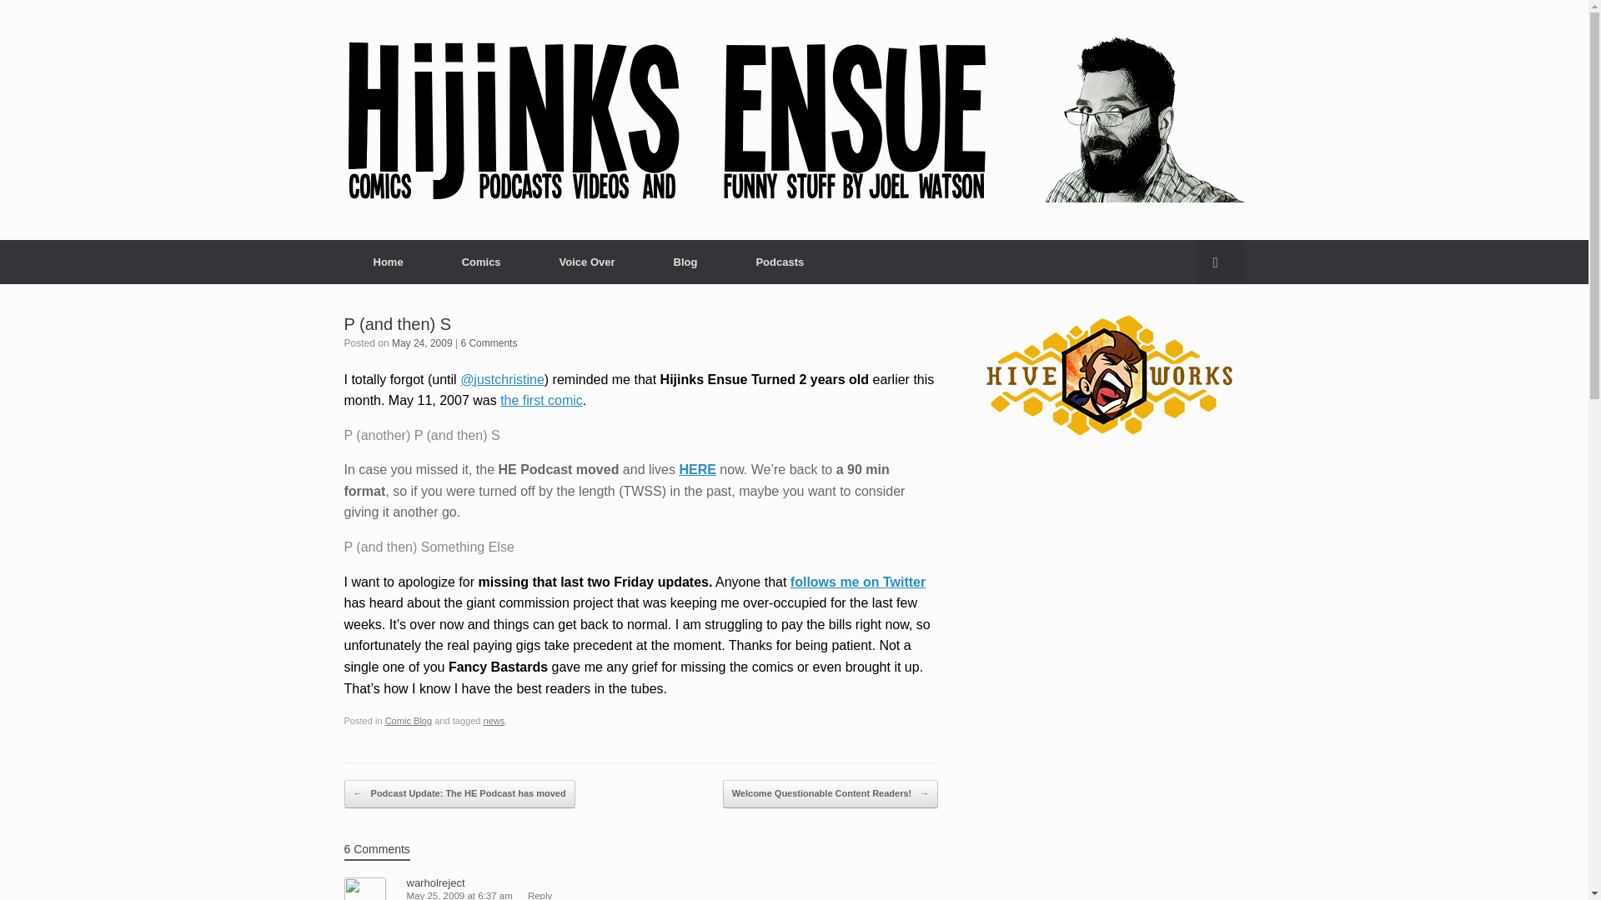  I want to click on Reply, so click(540, 895).